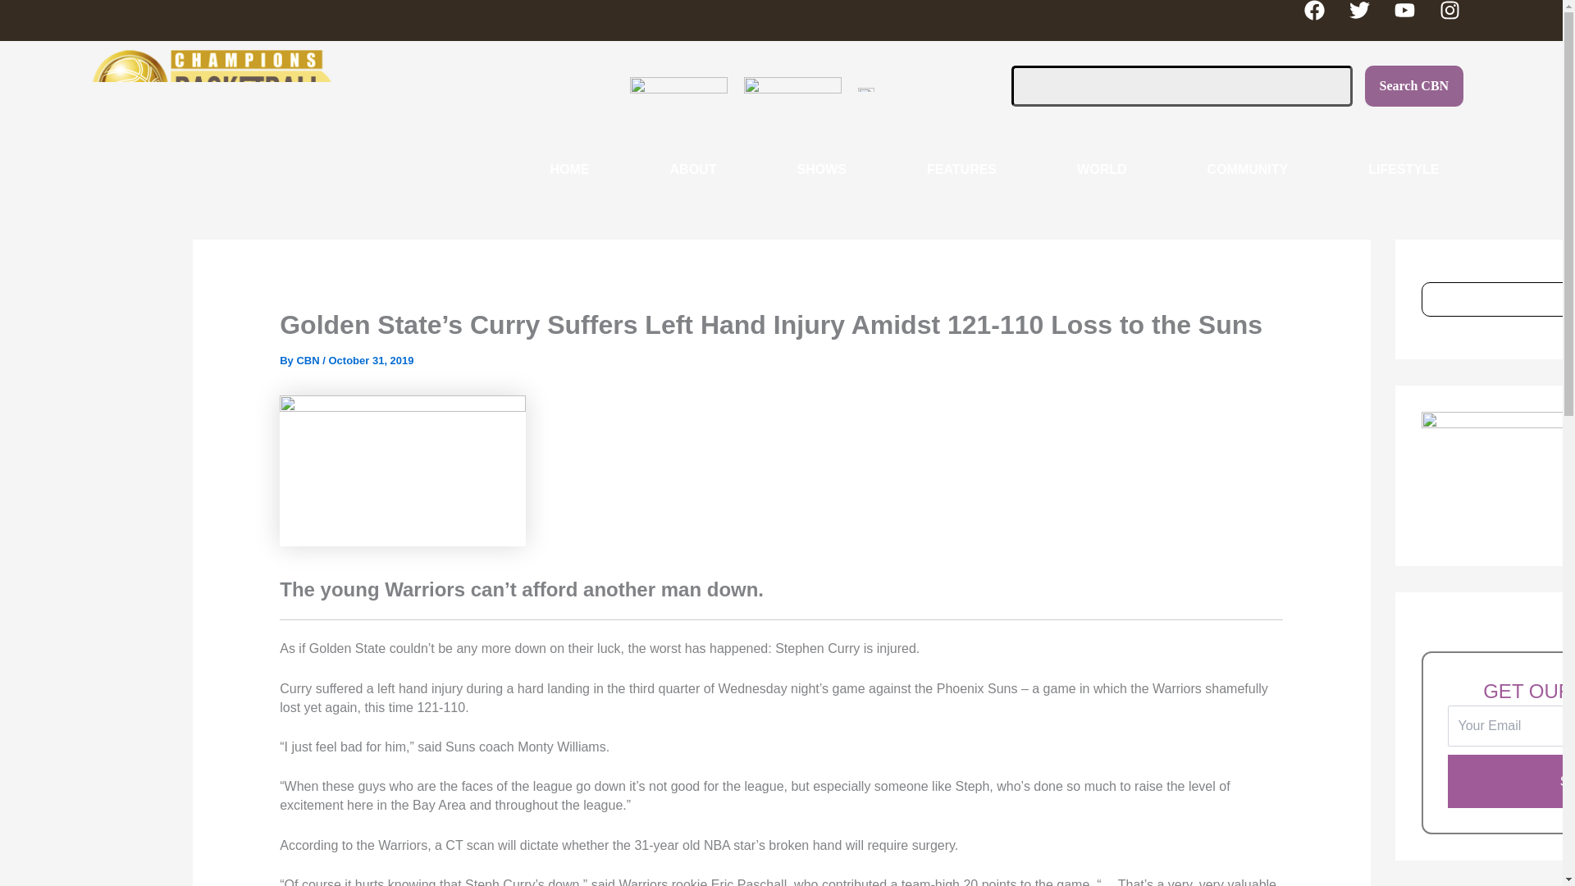 The height and width of the screenshot is (886, 1575). Describe the element at coordinates (1181, 85) in the screenshot. I see `Search` at that location.